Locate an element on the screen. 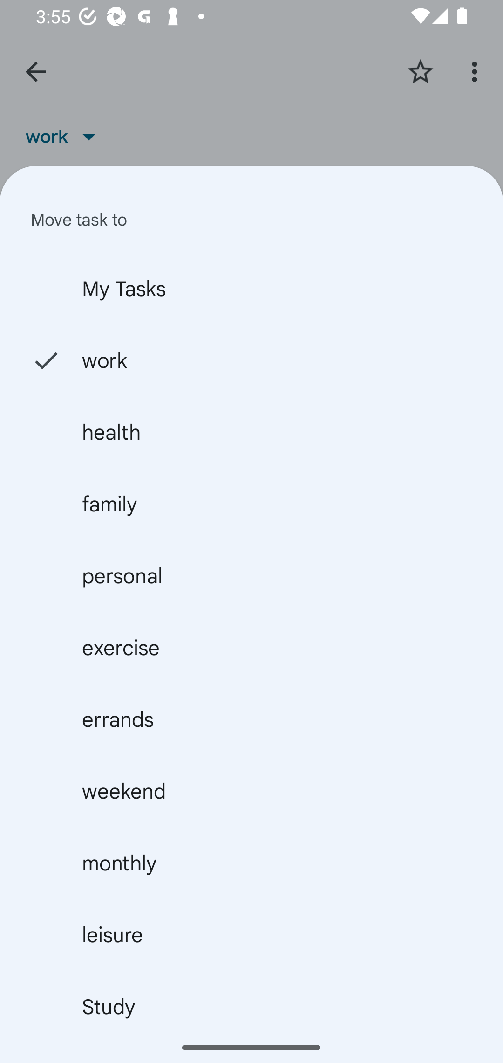 The height and width of the screenshot is (1063, 503). exercise is located at coordinates (251, 647).